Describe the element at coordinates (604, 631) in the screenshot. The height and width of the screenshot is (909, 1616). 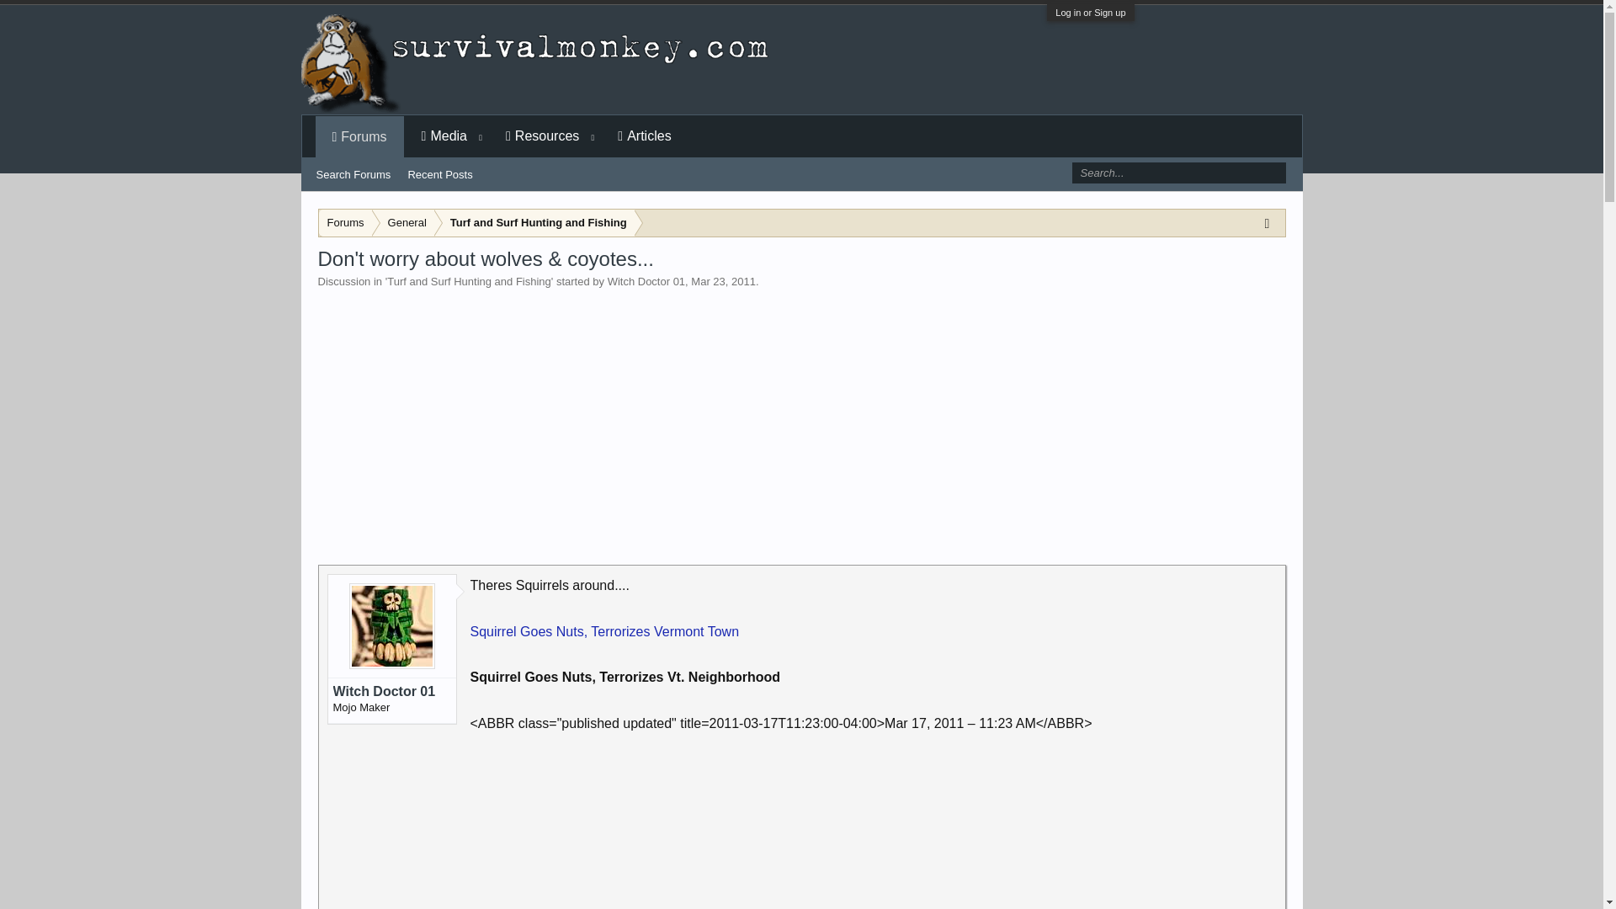
I see `Squirrel Goes Nuts, Terrorizes Vermont Town` at that location.